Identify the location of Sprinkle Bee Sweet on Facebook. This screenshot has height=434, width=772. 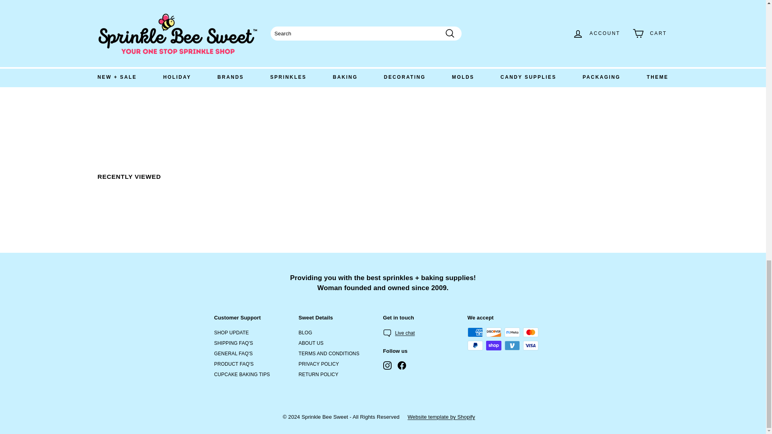
(401, 365).